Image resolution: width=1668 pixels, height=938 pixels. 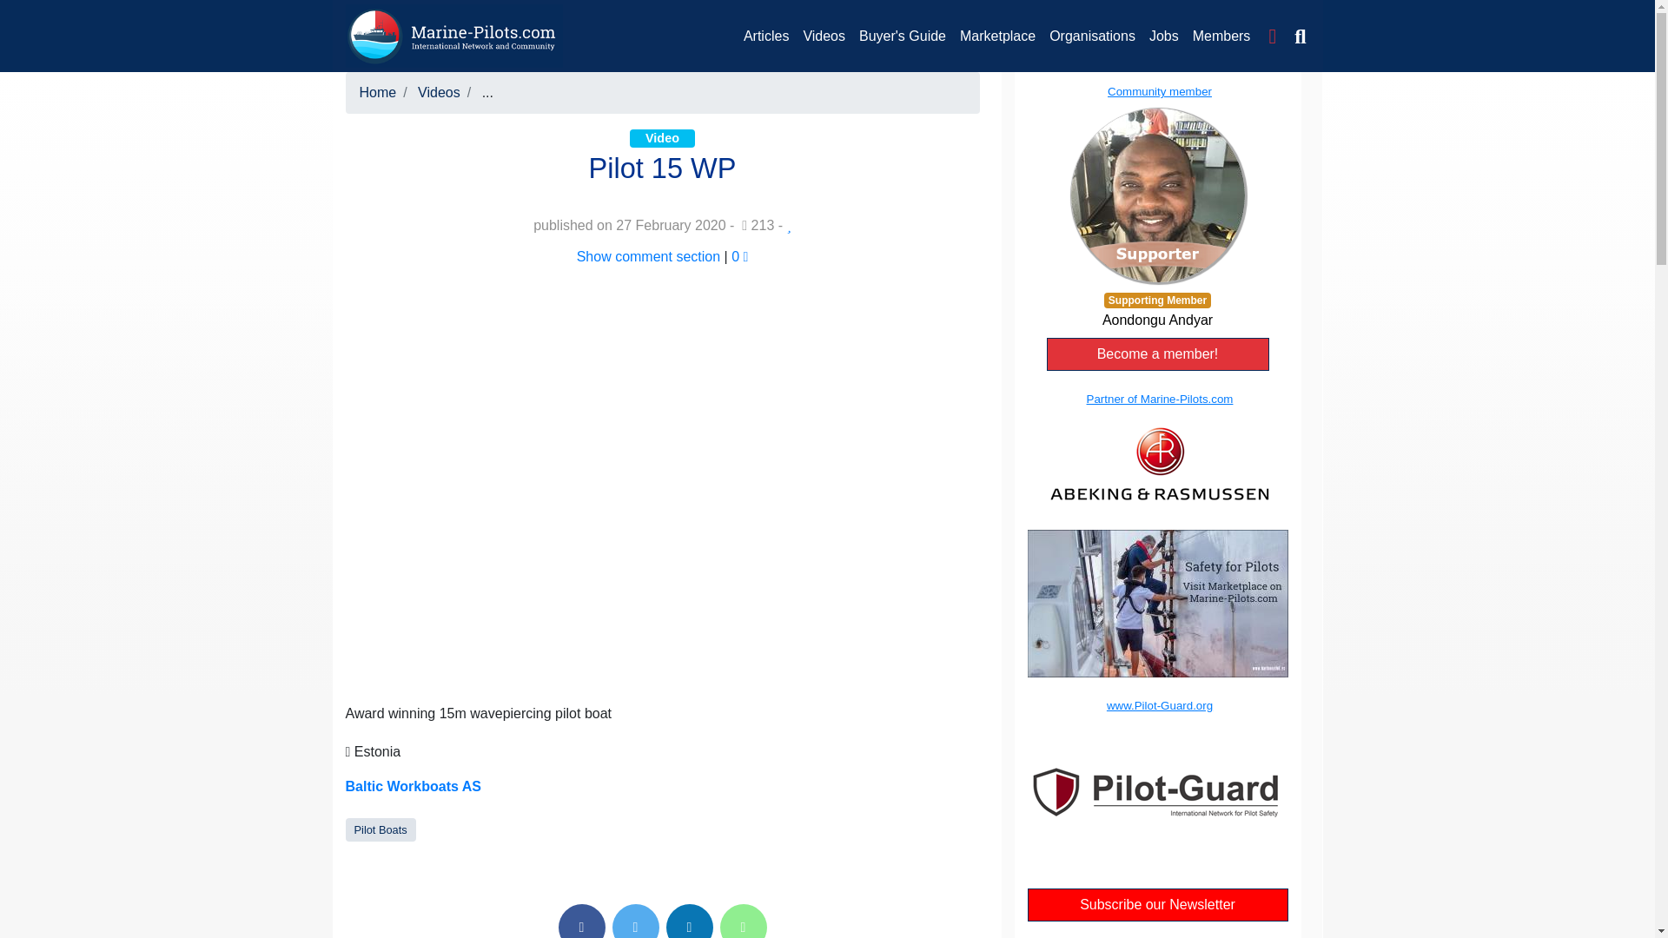 What do you see at coordinates (414, 787) in the screenshot?
I see `Baltic Workboats AS` at bounding box center [414, 787].